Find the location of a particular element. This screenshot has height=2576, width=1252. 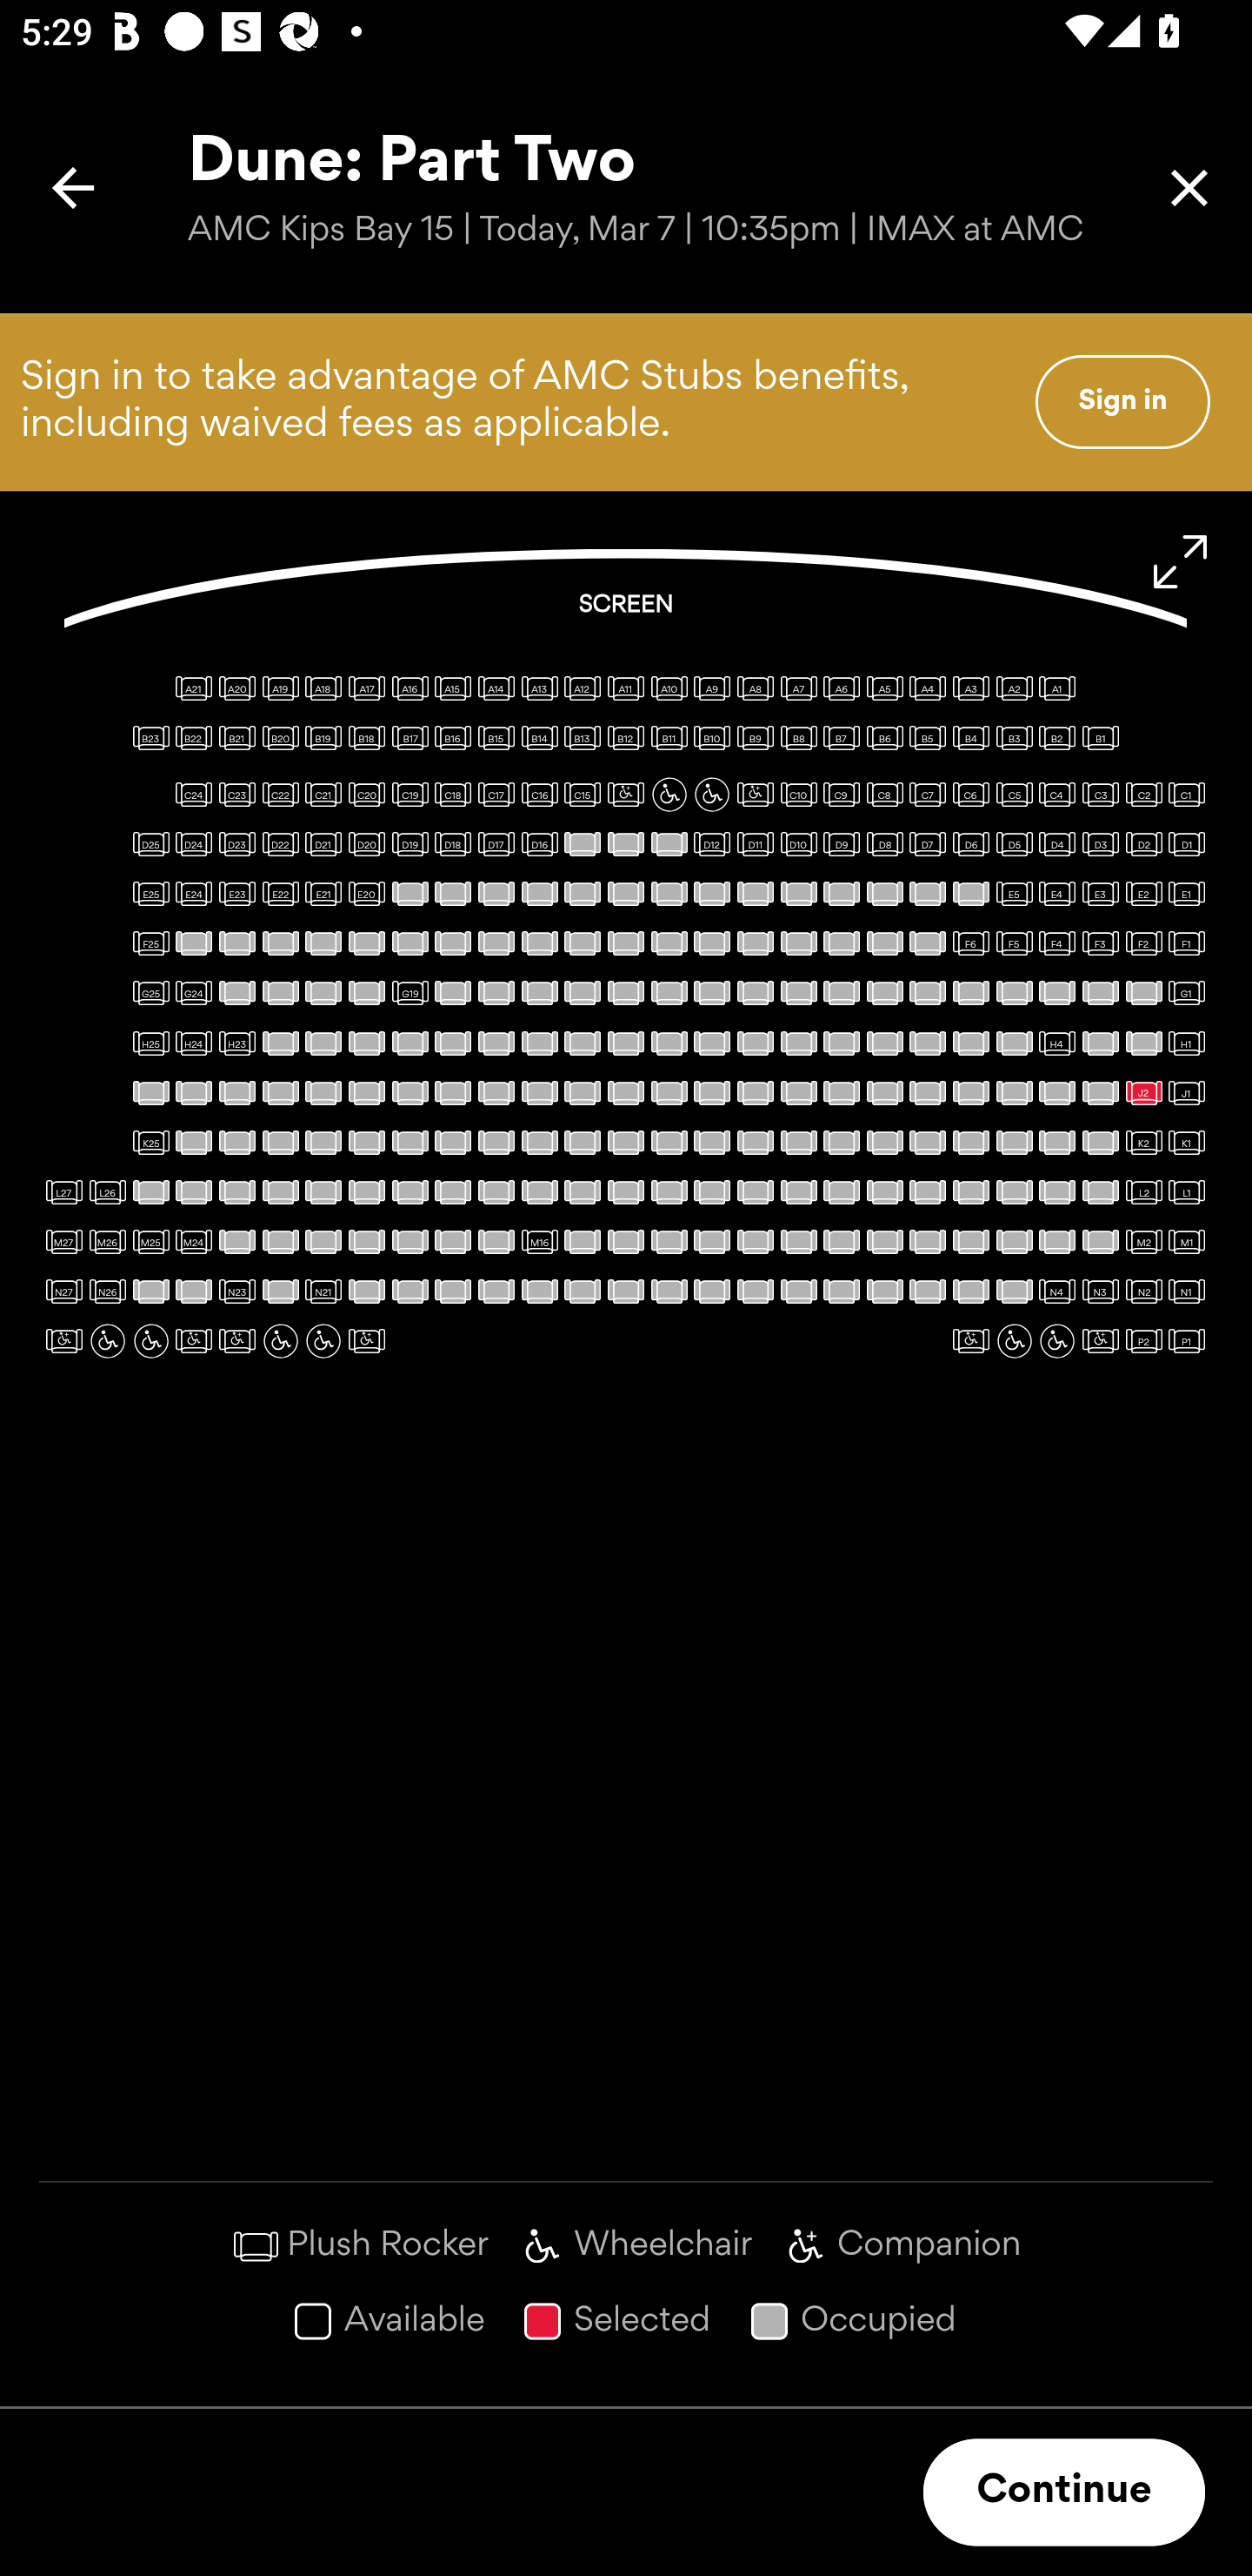

P10, Wheelchair companion seat, available is located at coordinates (236, 1340).